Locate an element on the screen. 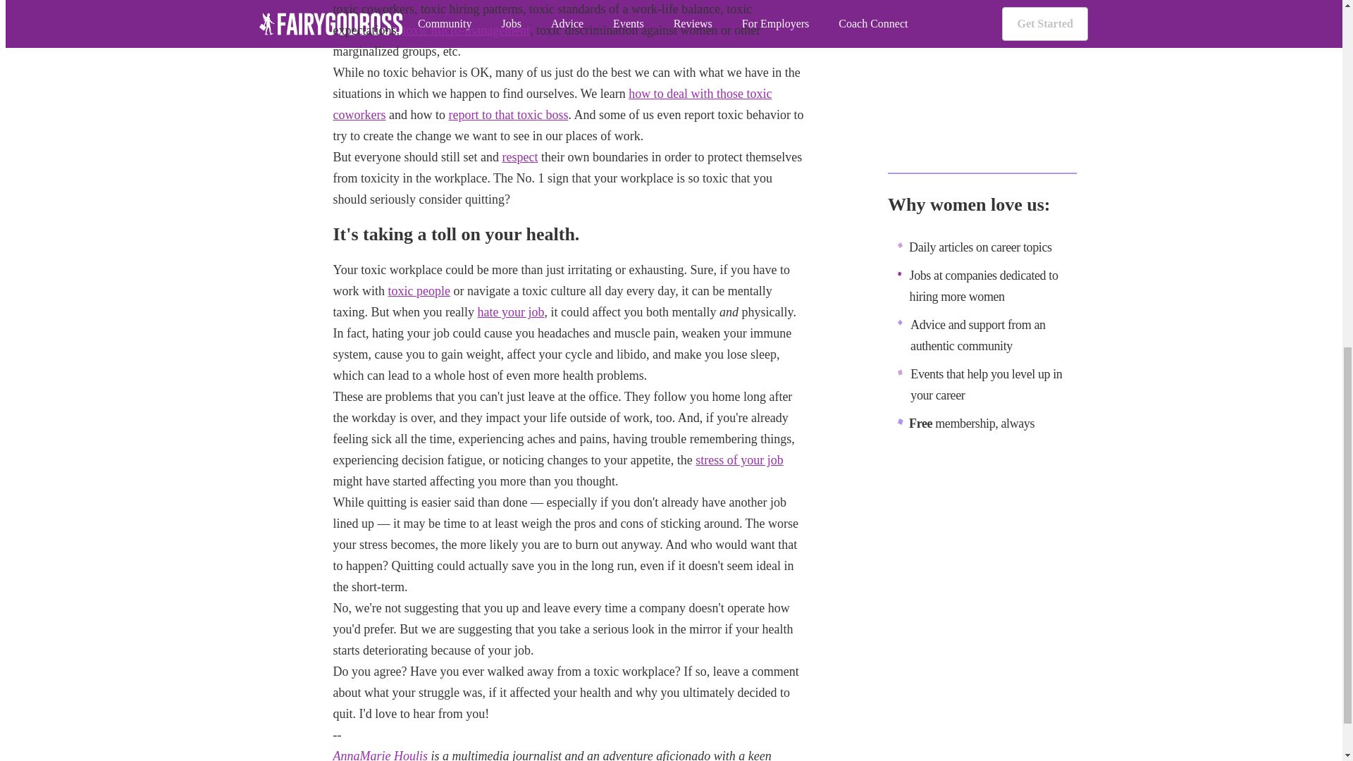 This screenshot has width=1353, height=761. stress of your job is located at coordinates (739, 459).